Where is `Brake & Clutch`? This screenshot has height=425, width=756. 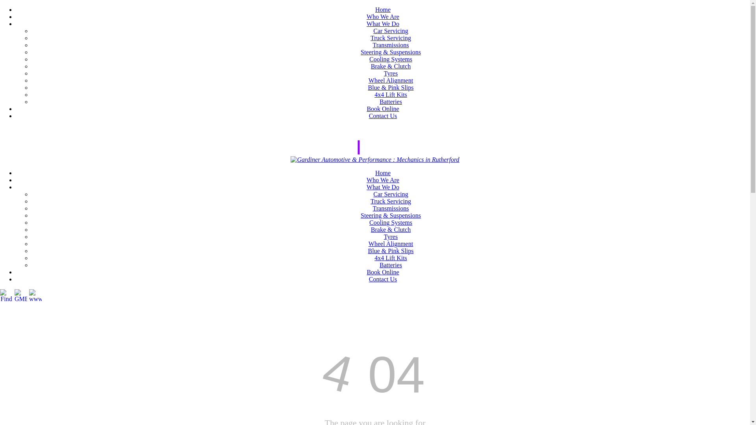 Brake & Clutch is located at coordinates (391, 230).